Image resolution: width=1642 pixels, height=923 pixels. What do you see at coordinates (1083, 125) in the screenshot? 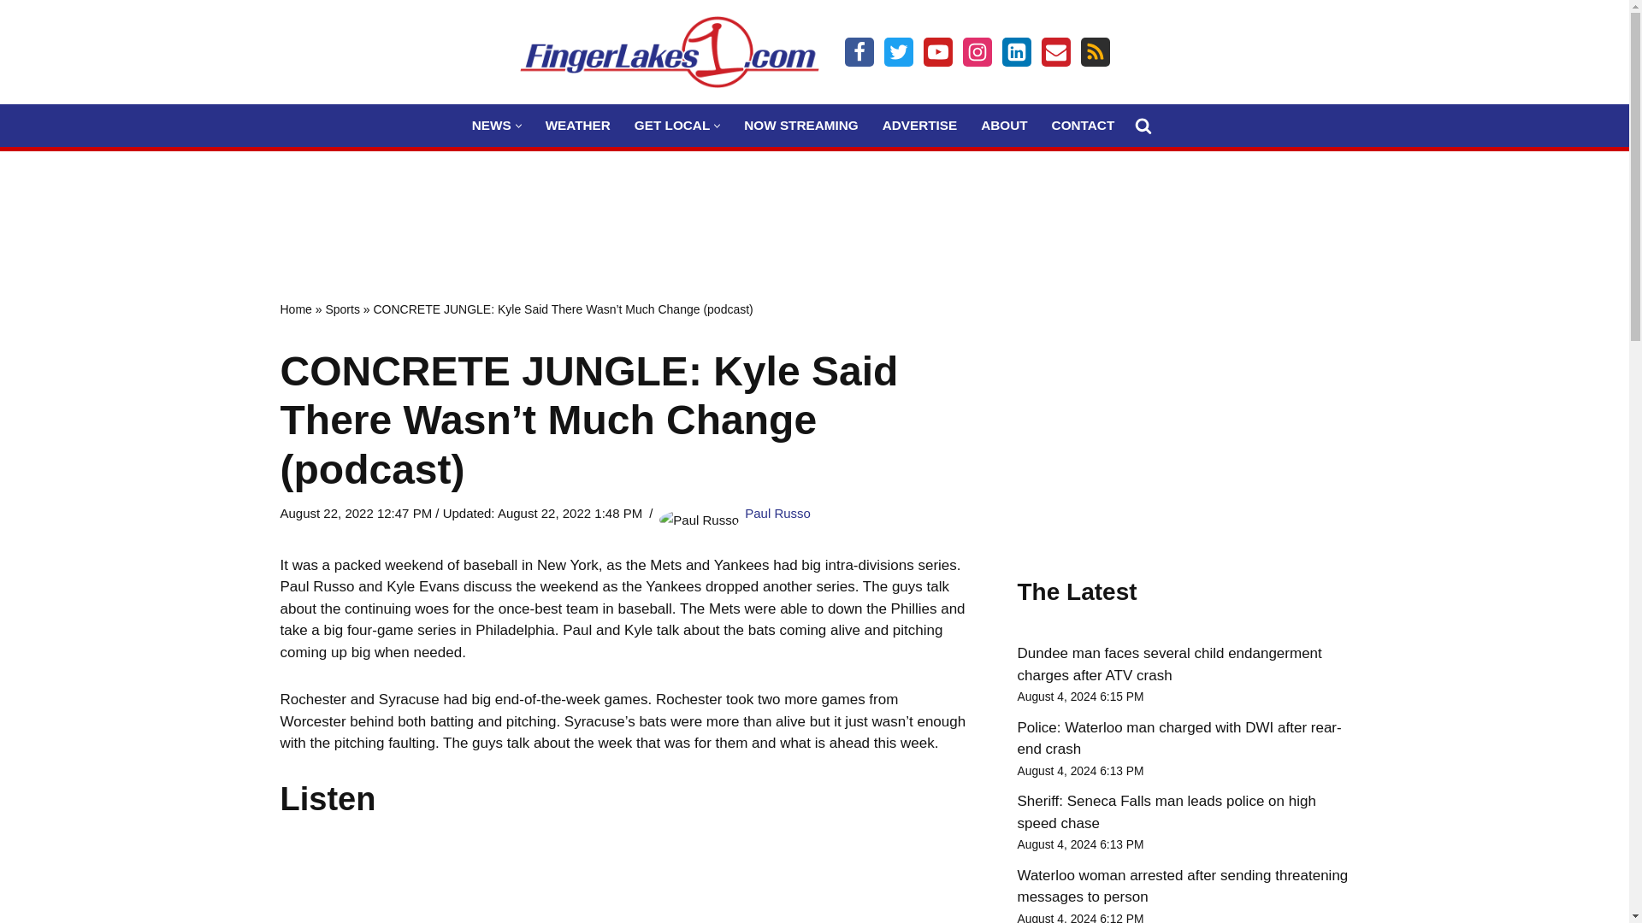
I see `CONTACT` at bounding box center [1083, 125].